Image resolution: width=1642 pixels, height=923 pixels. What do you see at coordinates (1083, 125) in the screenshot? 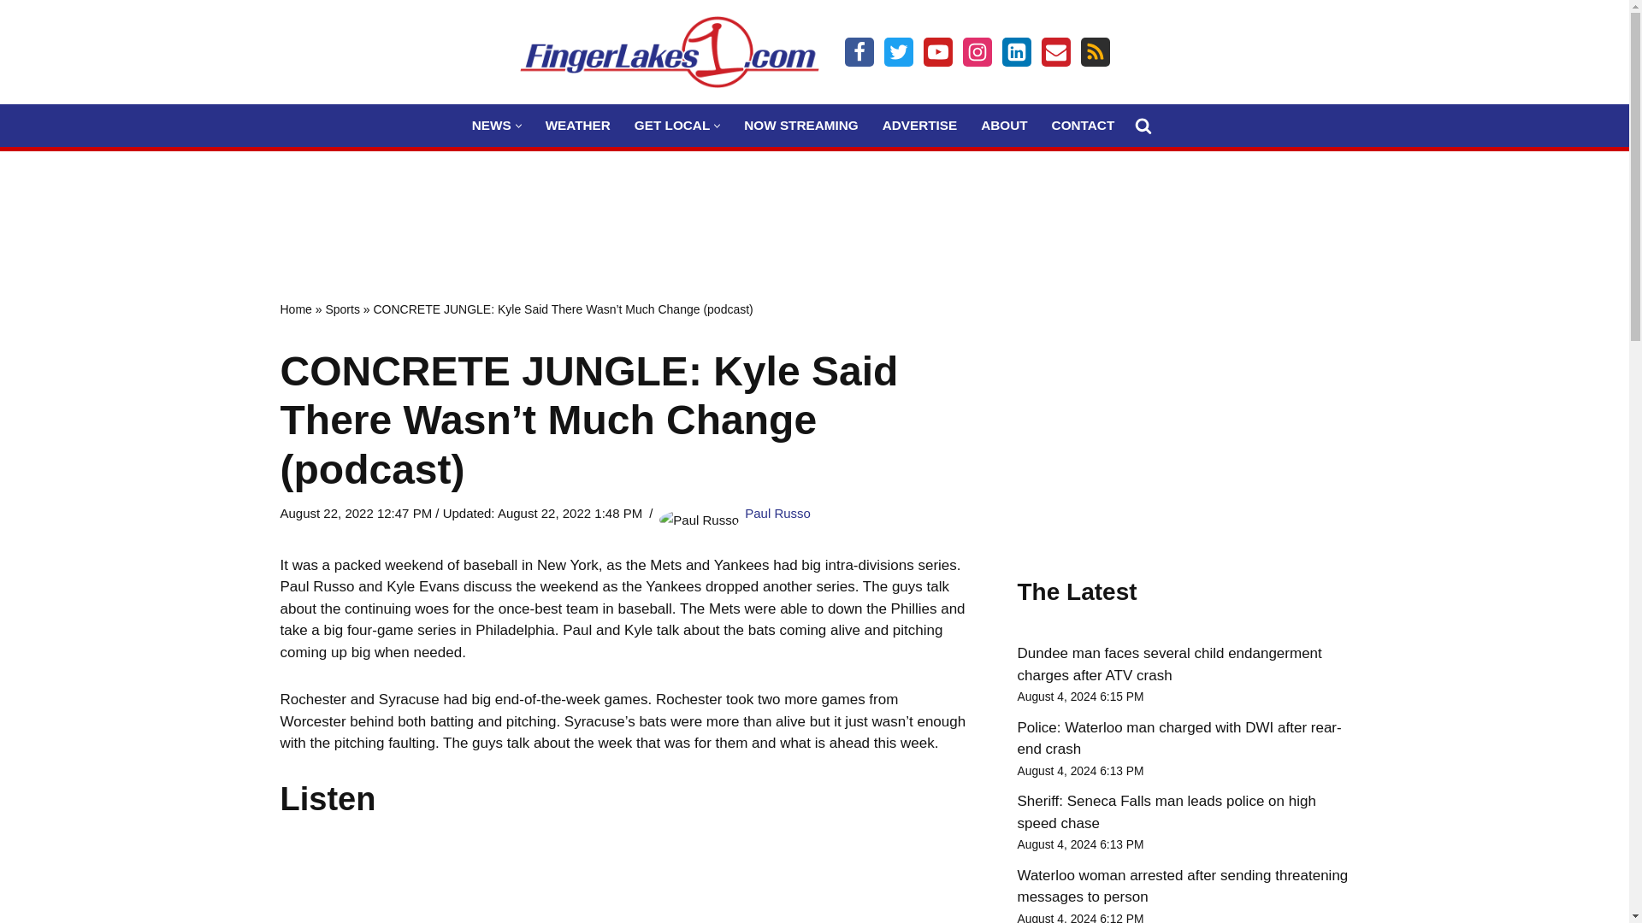
I see `CONTACT` at bounding box center [1083, 125].